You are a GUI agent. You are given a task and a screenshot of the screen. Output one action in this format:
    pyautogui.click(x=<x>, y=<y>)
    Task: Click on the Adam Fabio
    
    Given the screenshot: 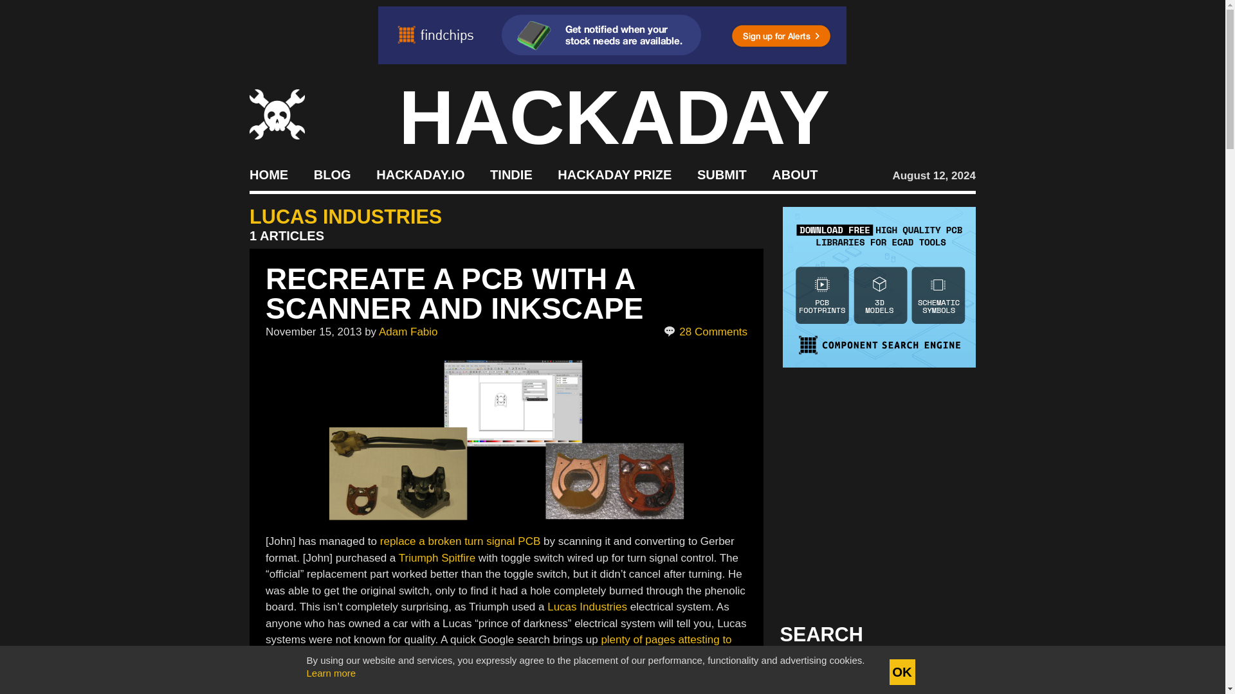 What is the action you would take?
    pyautogui.click(x=408, y=332)
    